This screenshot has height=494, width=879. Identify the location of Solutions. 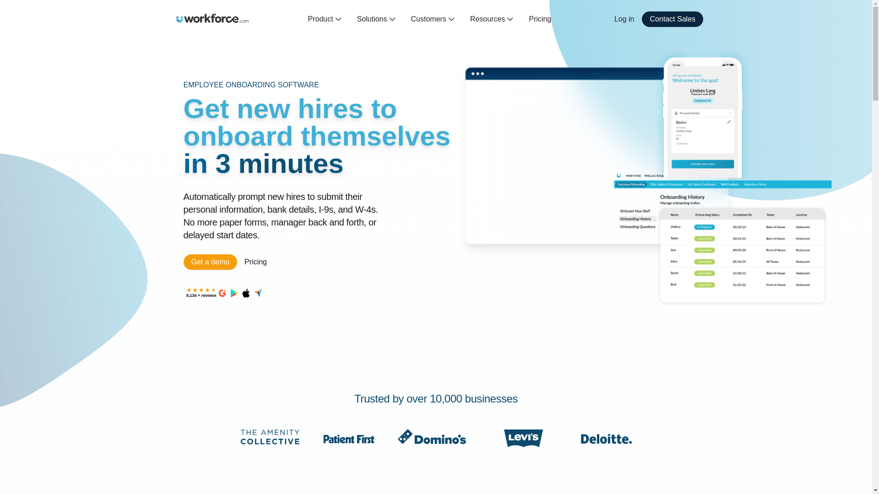
(376, 19).